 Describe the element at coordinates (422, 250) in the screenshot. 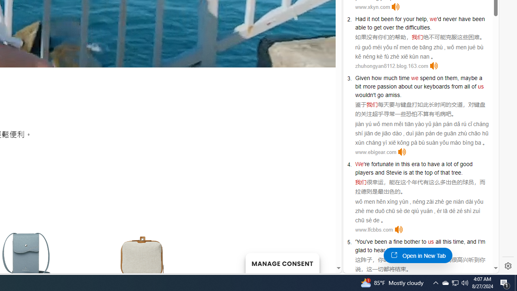

I see `stop` at that location.